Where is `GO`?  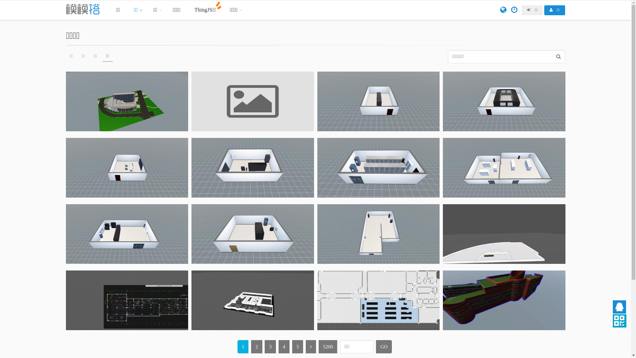 GO is located at coordinates (384, 347).